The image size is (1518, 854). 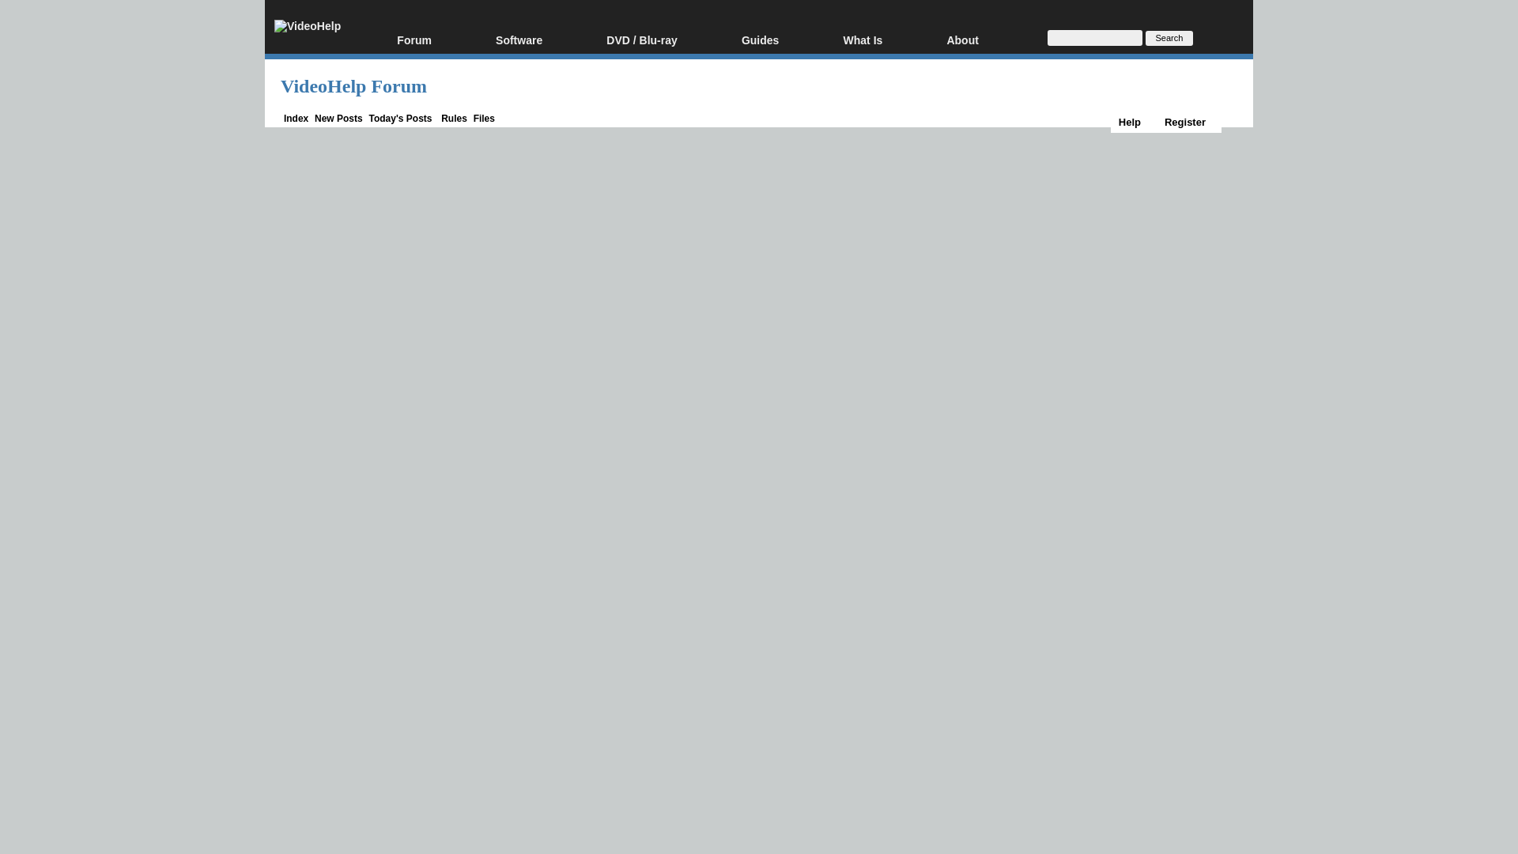 I want to click on VideoHelp, so click(x=307, y=26).